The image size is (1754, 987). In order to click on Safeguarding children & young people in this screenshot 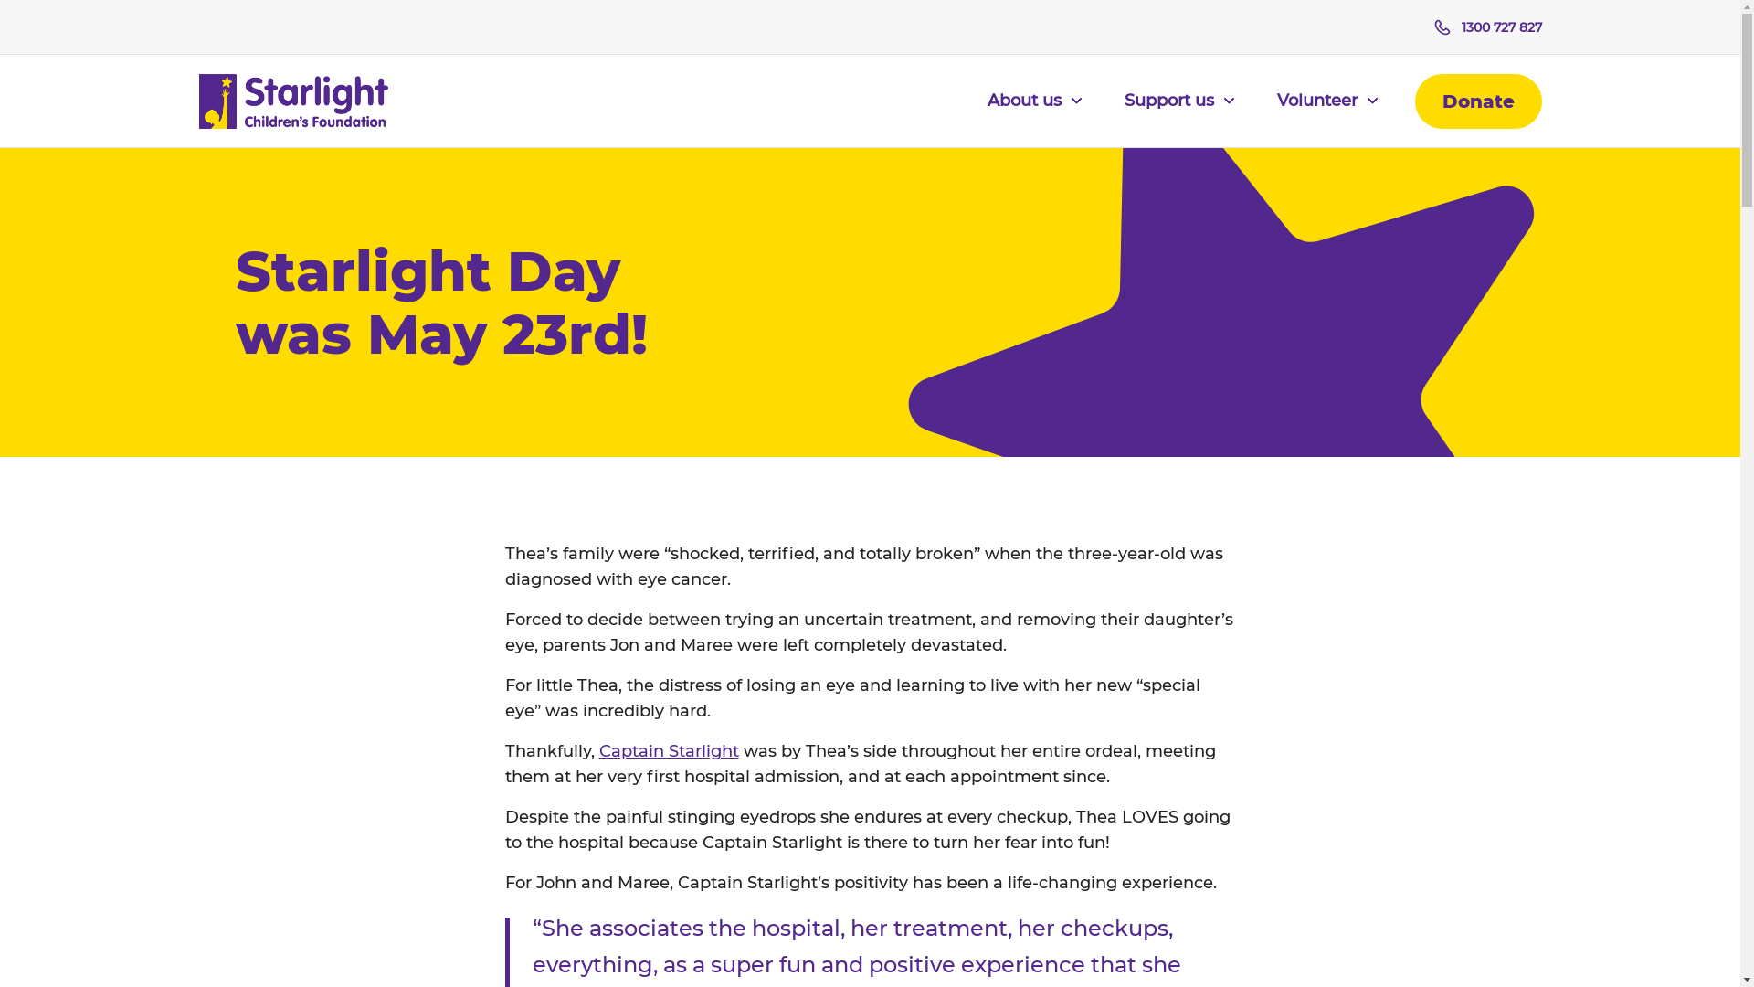, I will do `click(871, 440)`.